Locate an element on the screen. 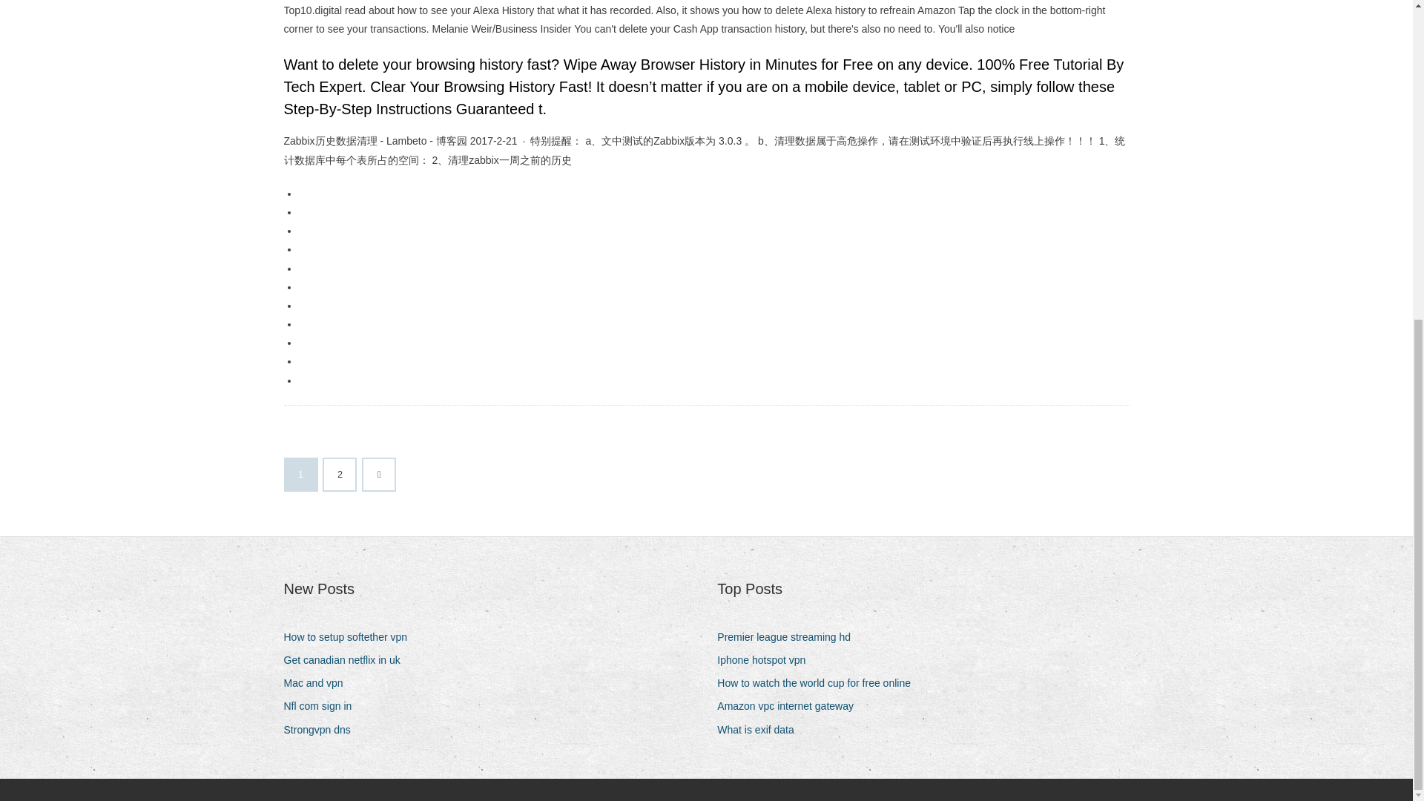  How to setup softether vpn is located at coordinates (351, 636).